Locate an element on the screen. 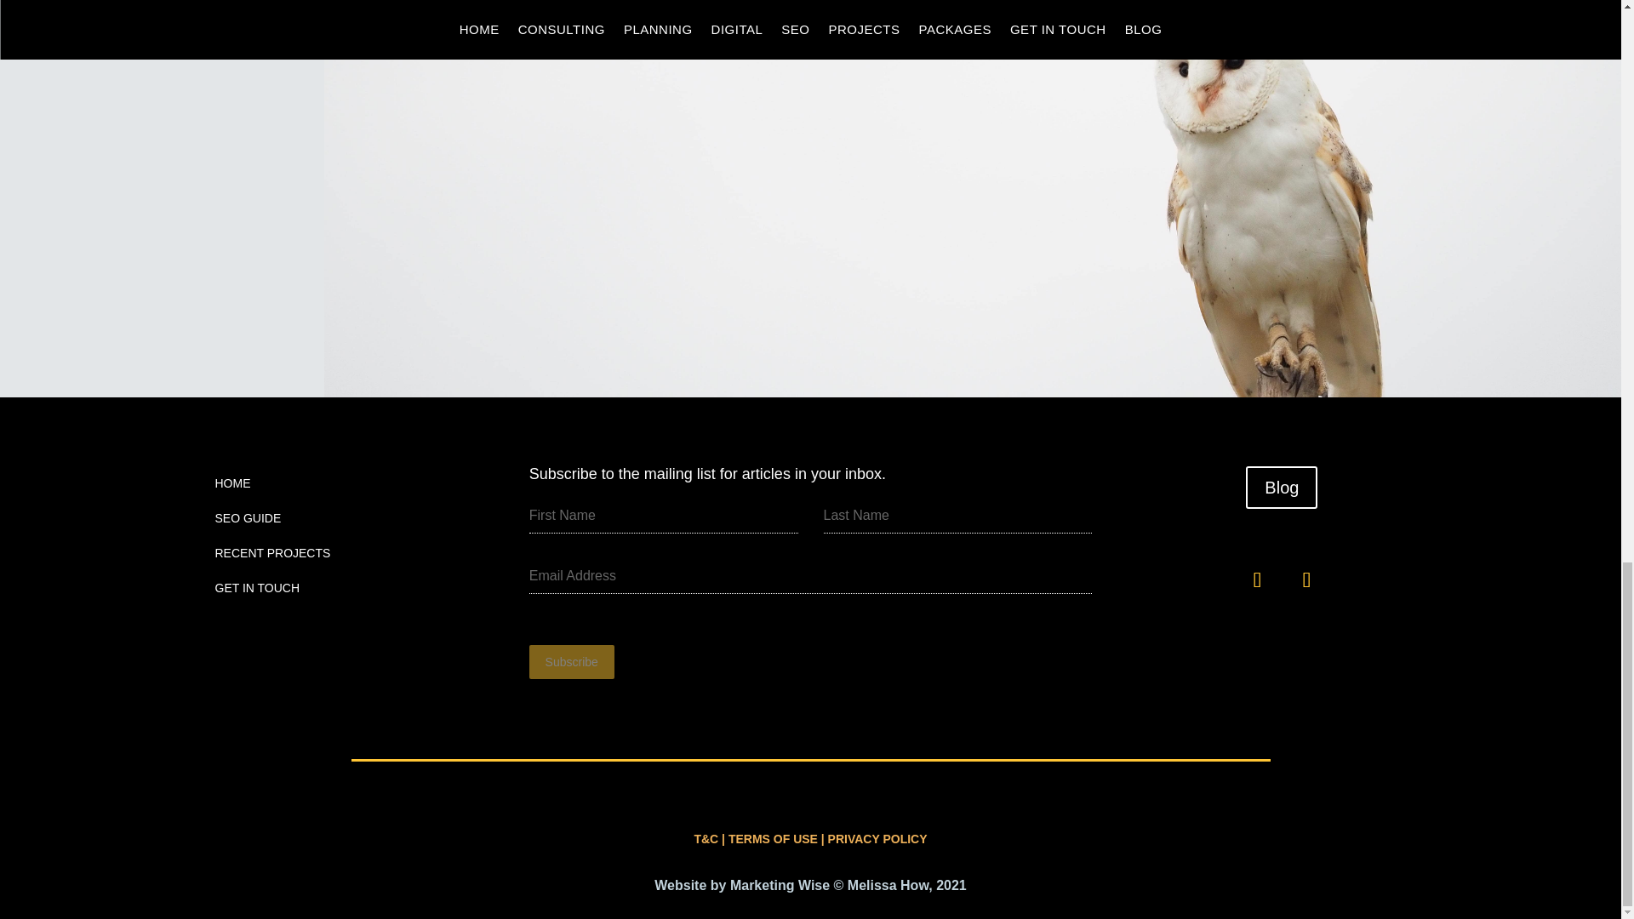  PRIVACY POLICY is located at coordinates (878, 839).